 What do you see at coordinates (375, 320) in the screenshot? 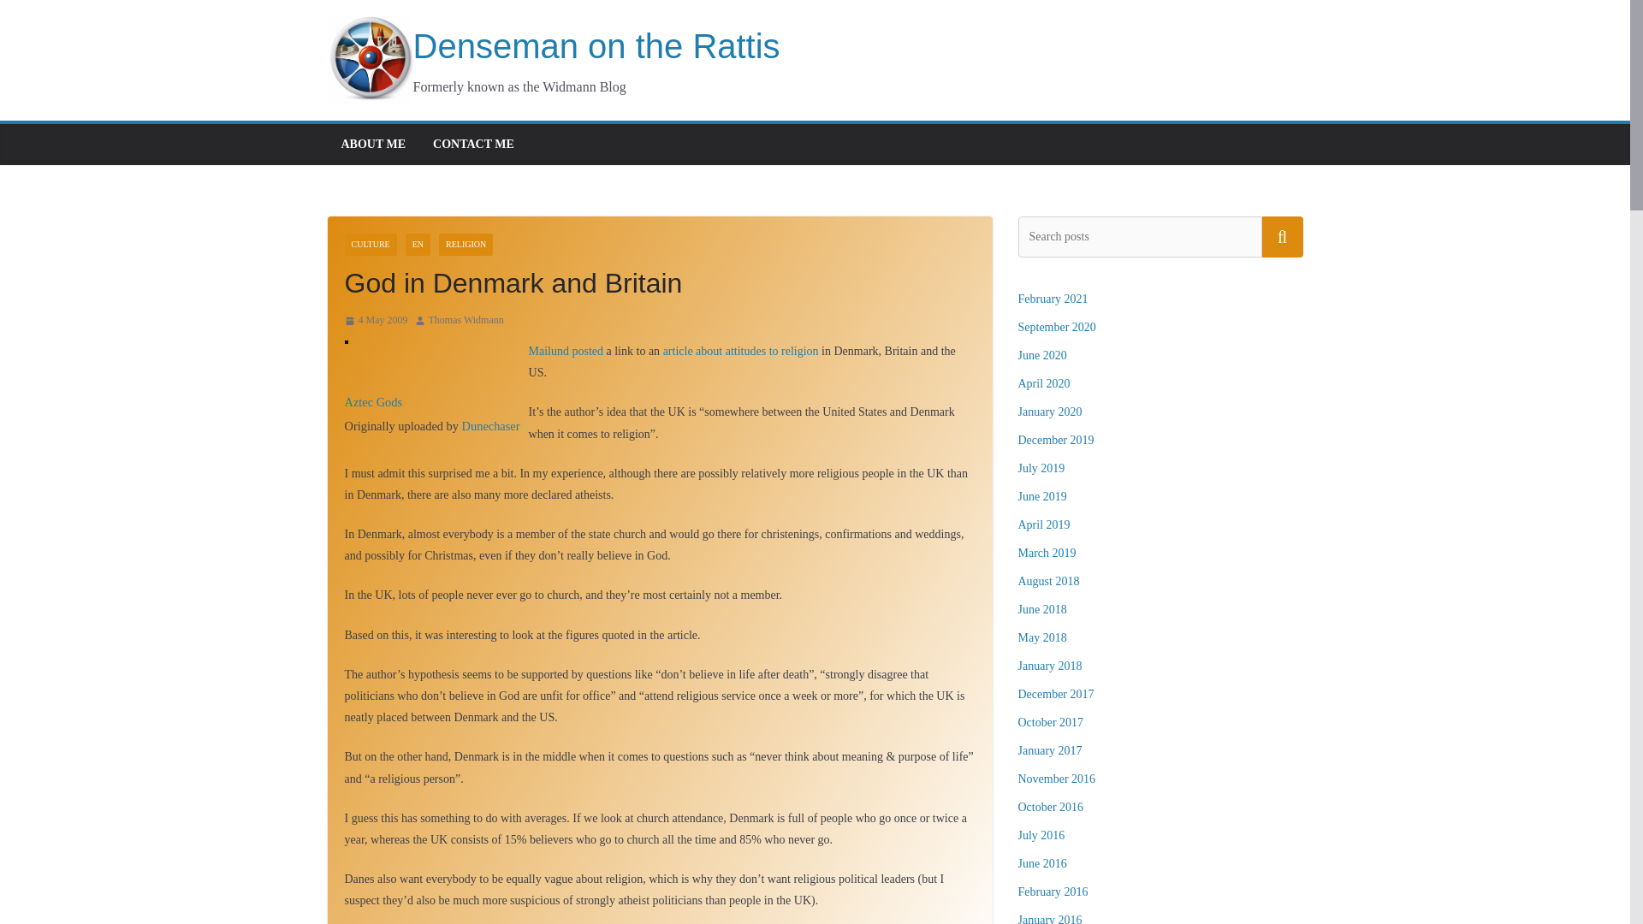
I see `4 May 2009` at bounding box center [375, 320].